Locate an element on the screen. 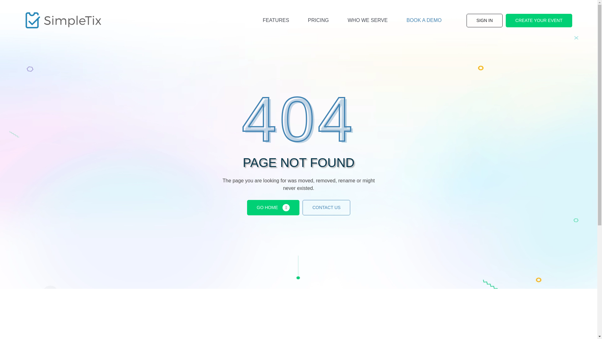 The width and height of the screenshot is (602, 339). CREATE YOUR EVENT is located at coordinates (539, 21).